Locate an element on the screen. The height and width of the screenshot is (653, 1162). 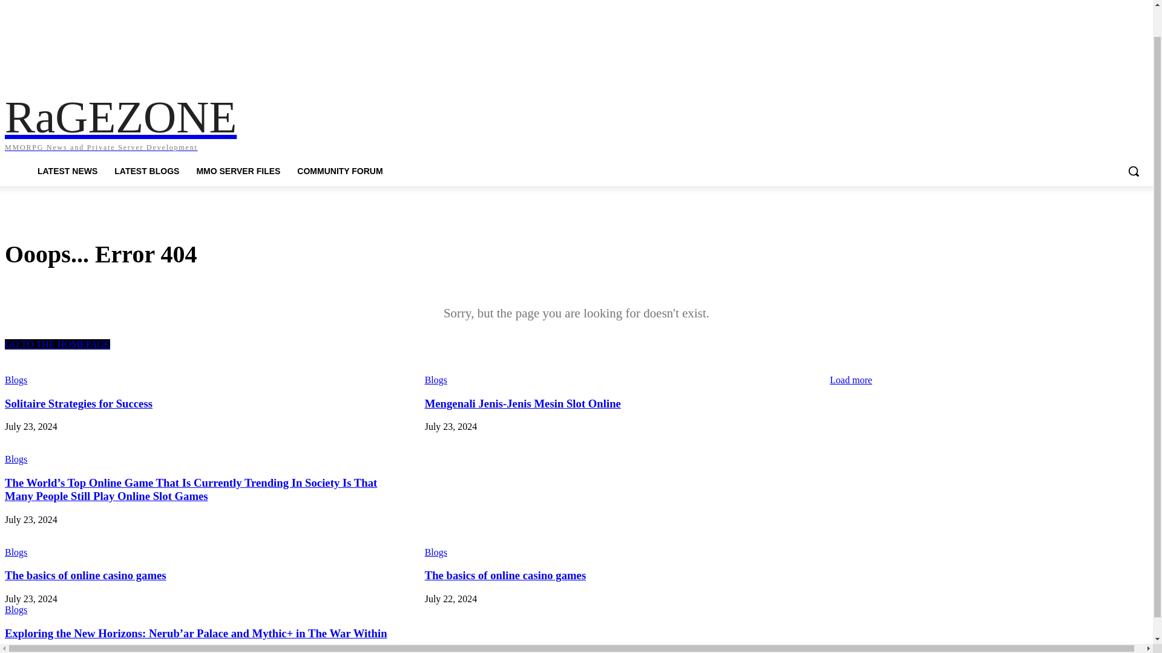
MMO SERVER FILES is located at coordinates (85, 575).